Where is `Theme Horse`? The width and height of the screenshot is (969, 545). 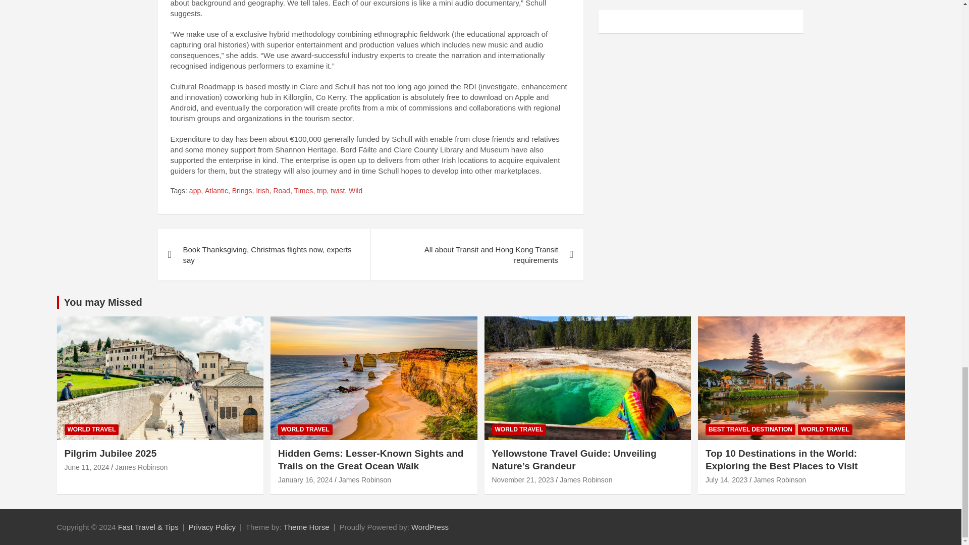
Theme Horse is located at coordinates (306, 527).